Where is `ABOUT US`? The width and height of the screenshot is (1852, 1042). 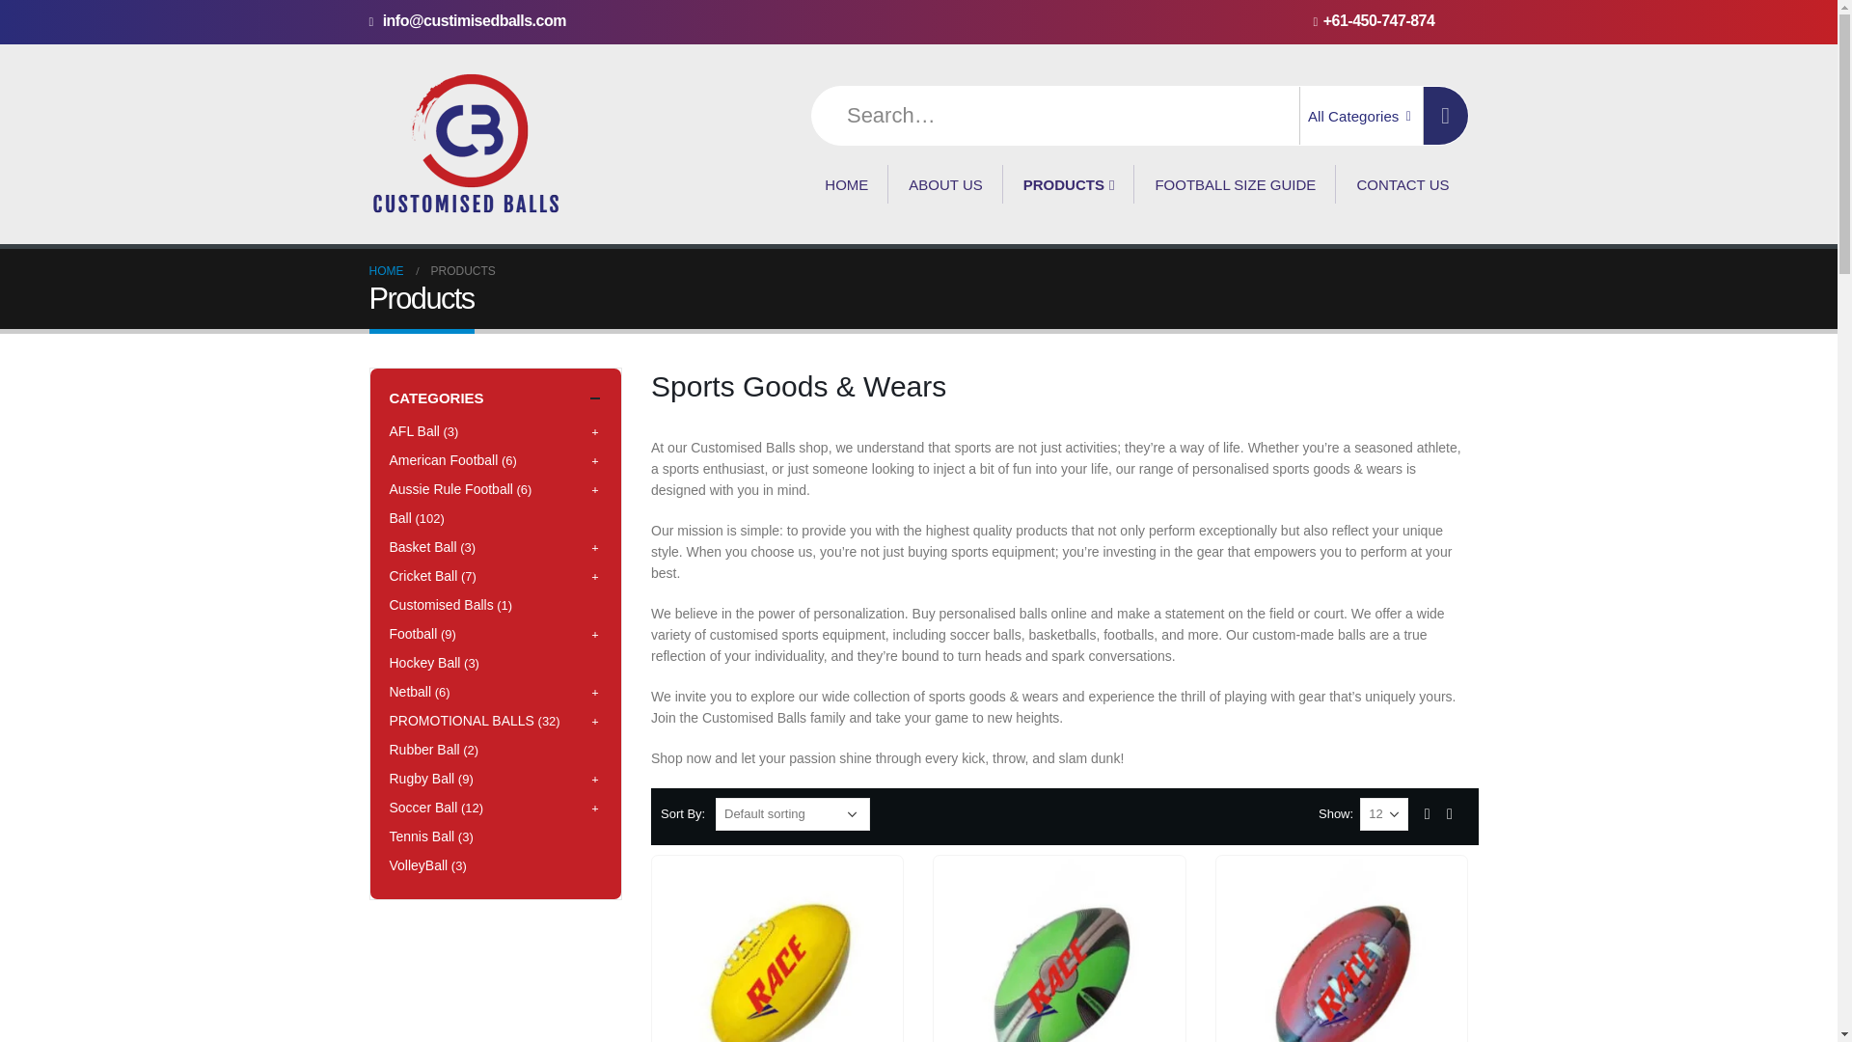 ABOUT US is located at coordinates (945, 183).